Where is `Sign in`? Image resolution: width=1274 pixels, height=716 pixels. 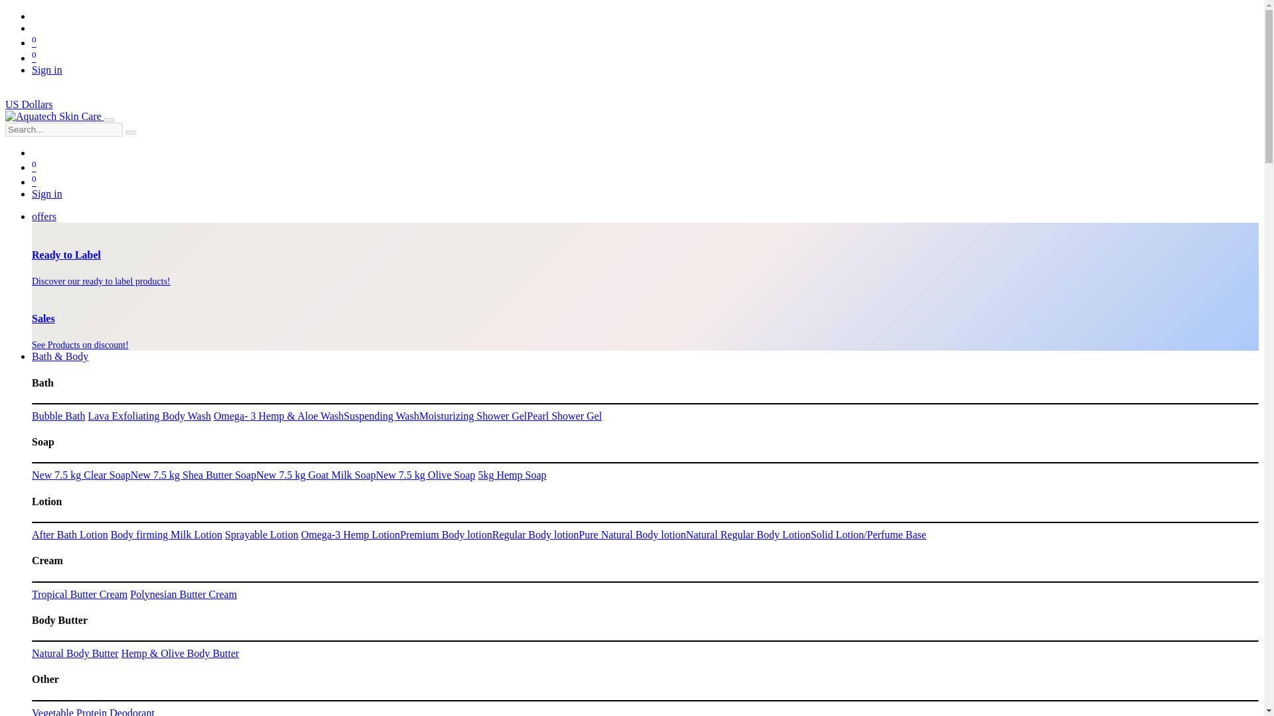 Sign in is located at coordinates (47, 70).